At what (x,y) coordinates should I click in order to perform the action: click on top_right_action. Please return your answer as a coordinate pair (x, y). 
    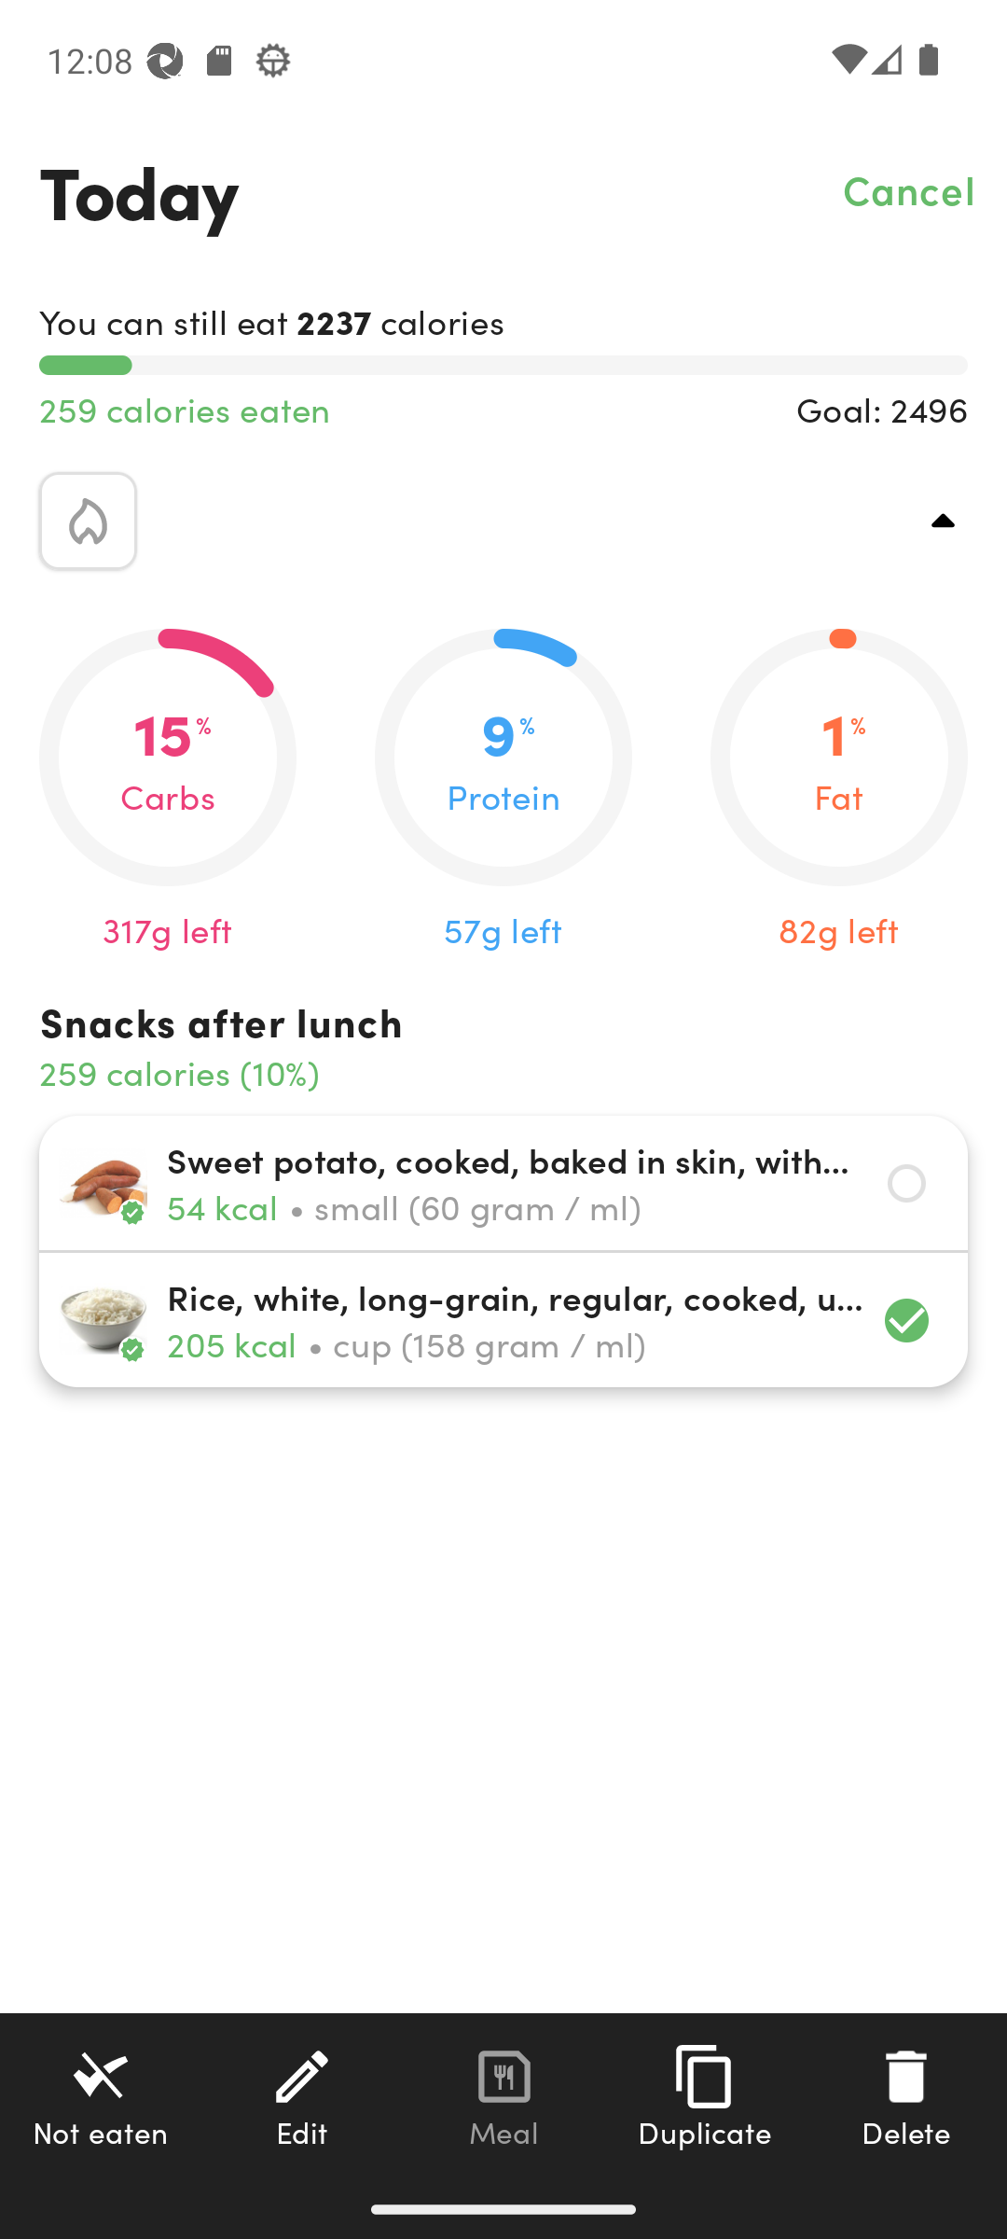
    Looking at the image, I should click on (944, 521).